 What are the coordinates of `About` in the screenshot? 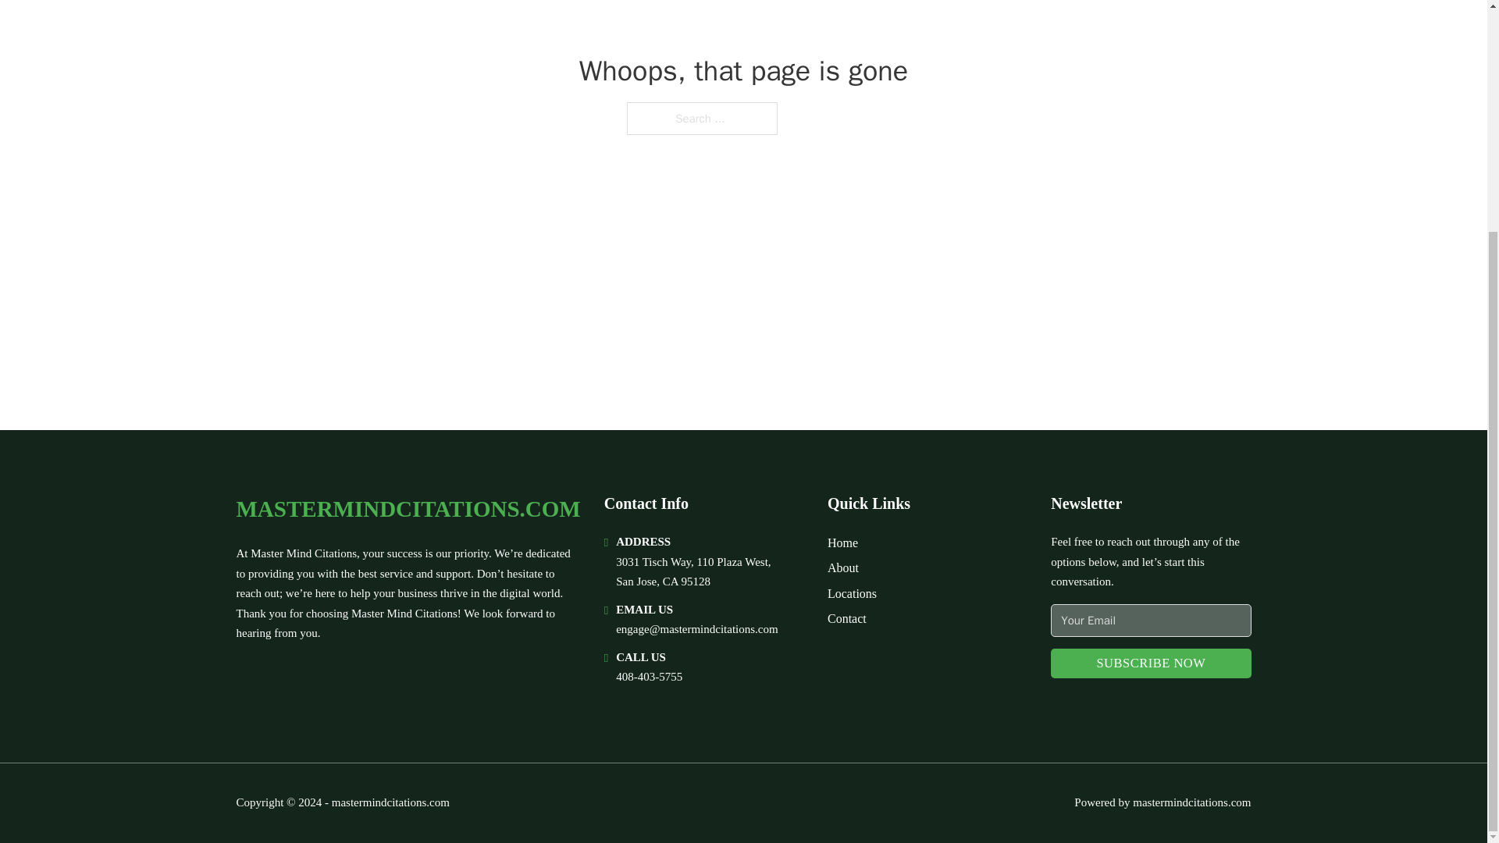 It's located at (843, 567).